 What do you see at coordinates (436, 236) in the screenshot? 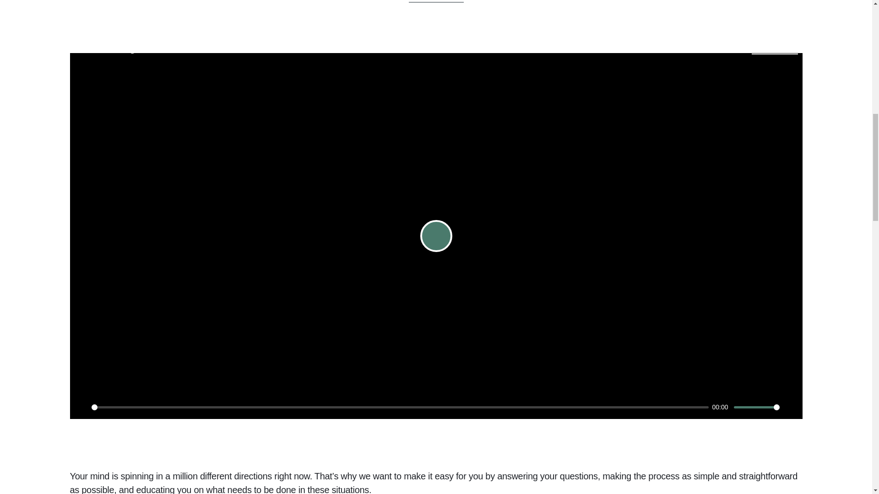
I see `Play` at bounding box center [436, 236].